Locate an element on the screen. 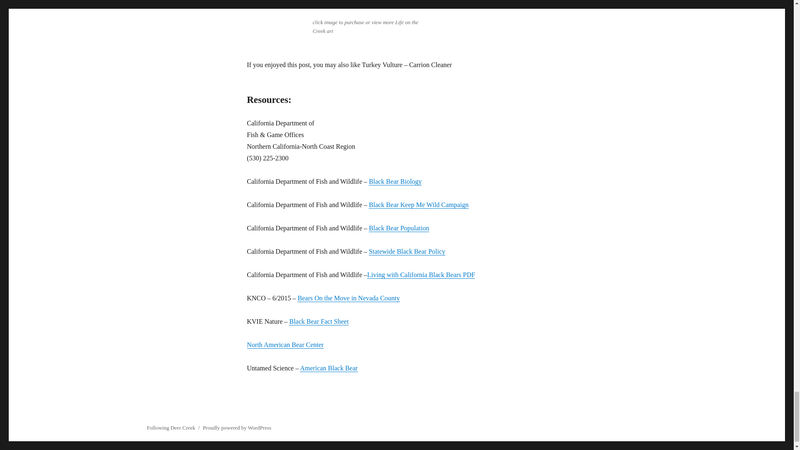 The height and width of the screenshot is (450, 800). Bears On the Move in Nevada County is located at coordinates (348, 298).